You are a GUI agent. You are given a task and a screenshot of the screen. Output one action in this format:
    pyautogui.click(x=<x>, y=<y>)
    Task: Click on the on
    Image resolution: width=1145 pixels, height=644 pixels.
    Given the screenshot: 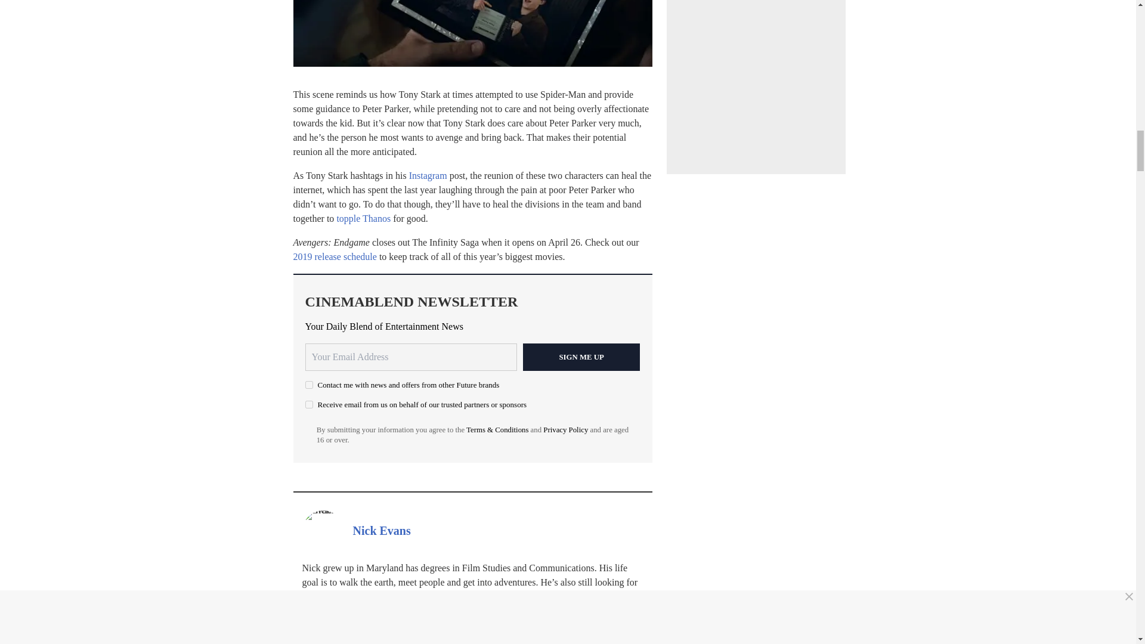 What is the action you would take?
    pyautogui.click(x=309, y=404)
    